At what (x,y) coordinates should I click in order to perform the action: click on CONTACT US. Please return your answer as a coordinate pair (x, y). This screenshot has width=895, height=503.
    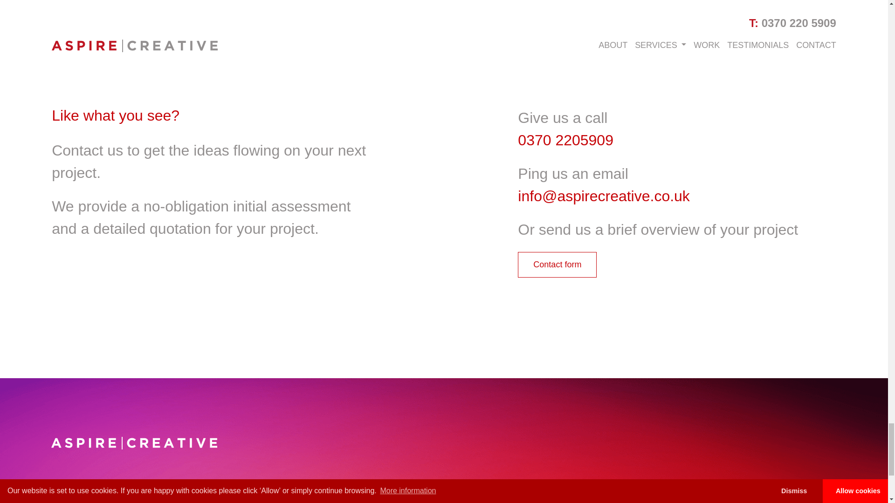
    Looking at the image, I should click on (725, 485).